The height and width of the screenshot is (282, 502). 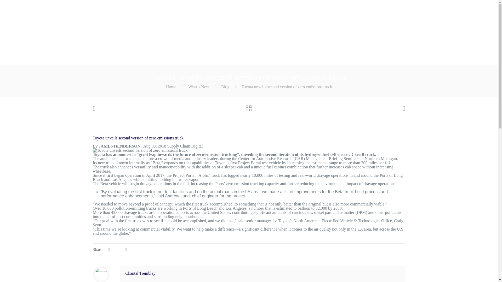 I want to click on Toyota unveils second version of zero emissions truck, so click(x=287, y=87).